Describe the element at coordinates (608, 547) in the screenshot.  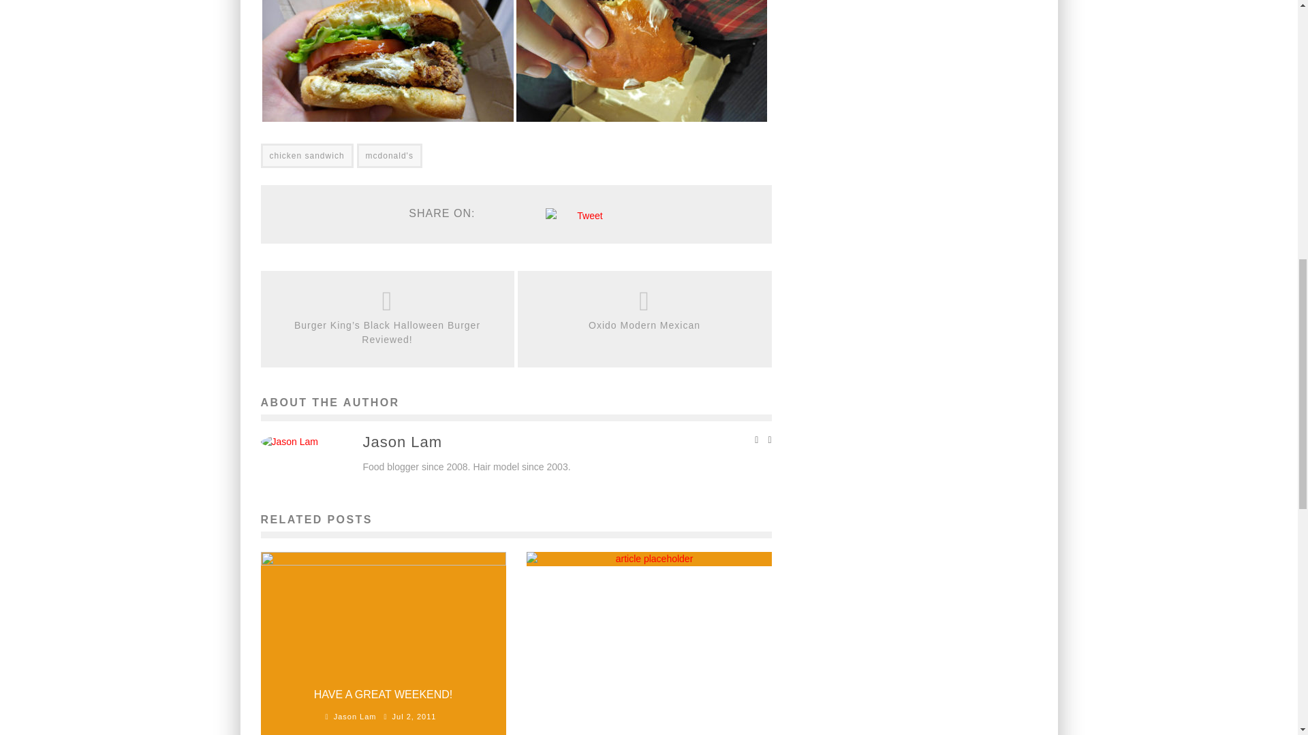
I see `Tio Wally` at that location.